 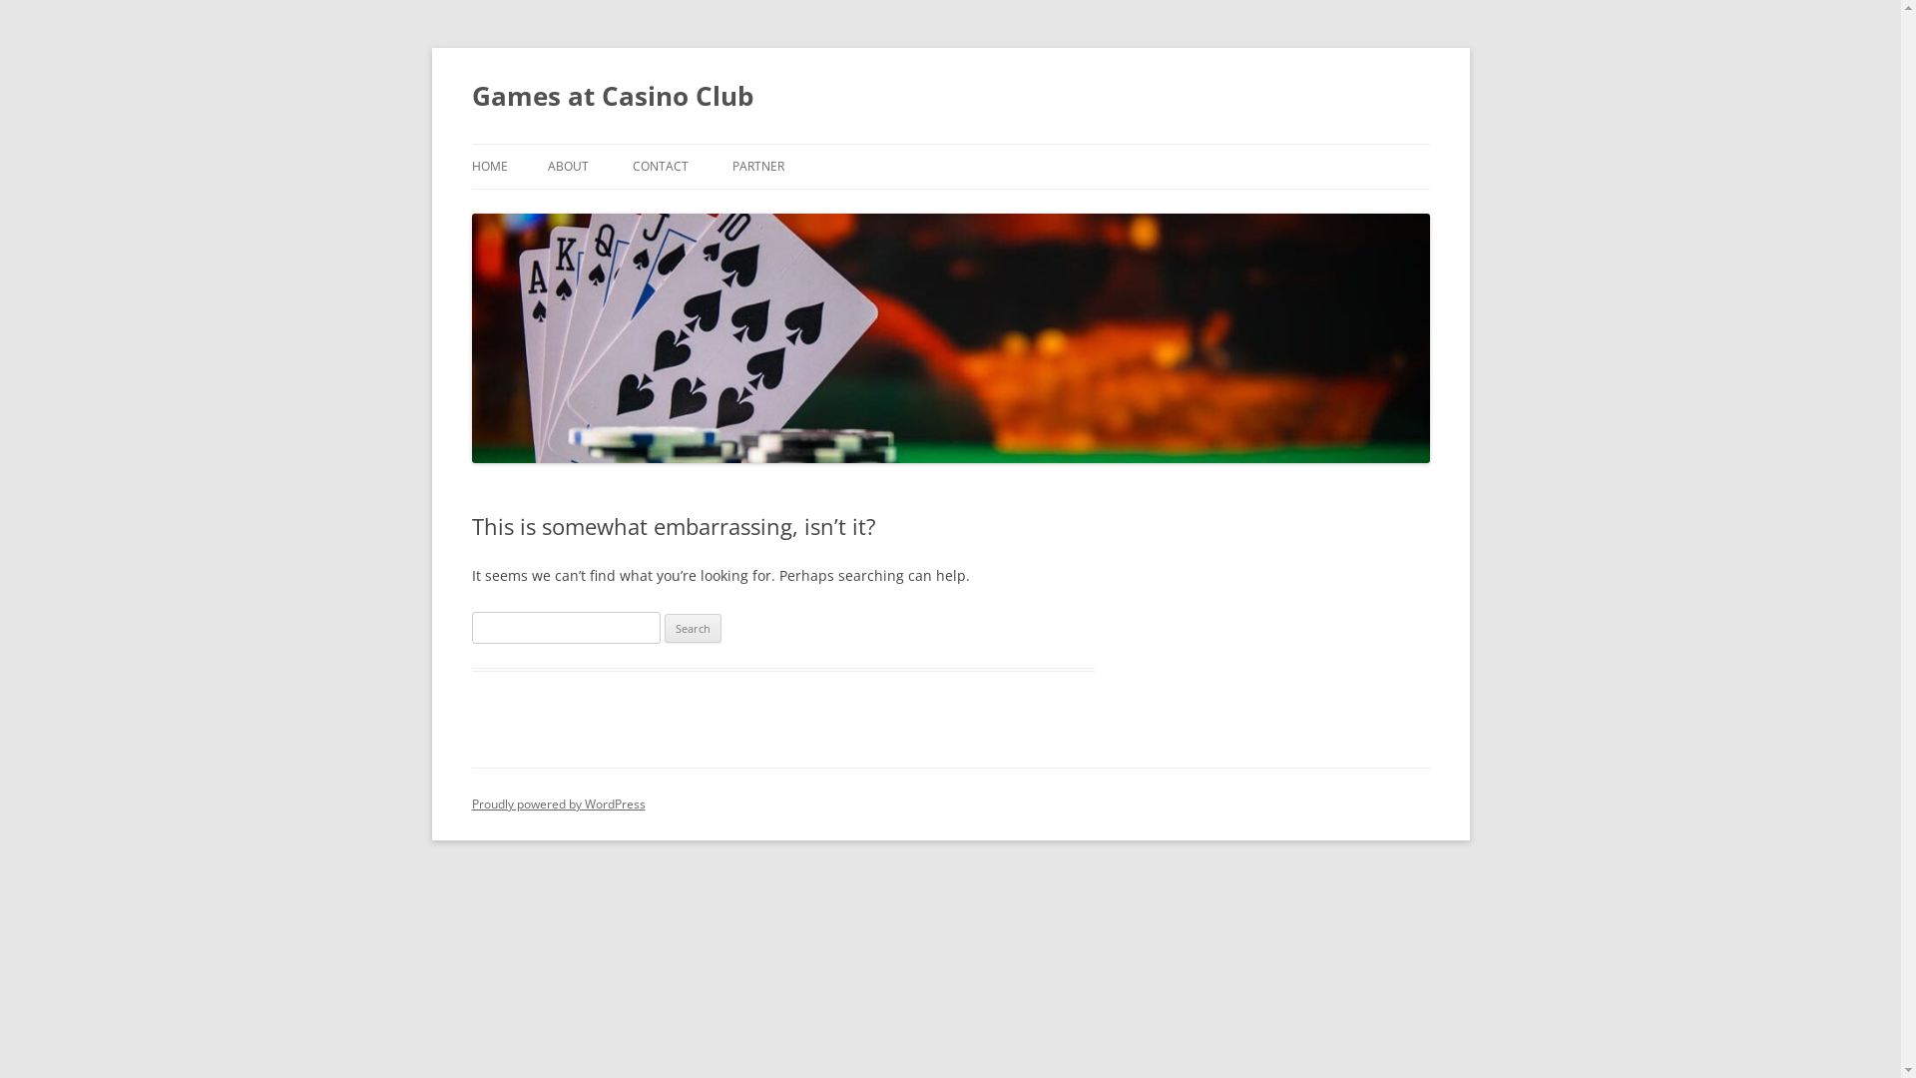 I want to click on Games at Casino Club, so click(x=612, y=96).